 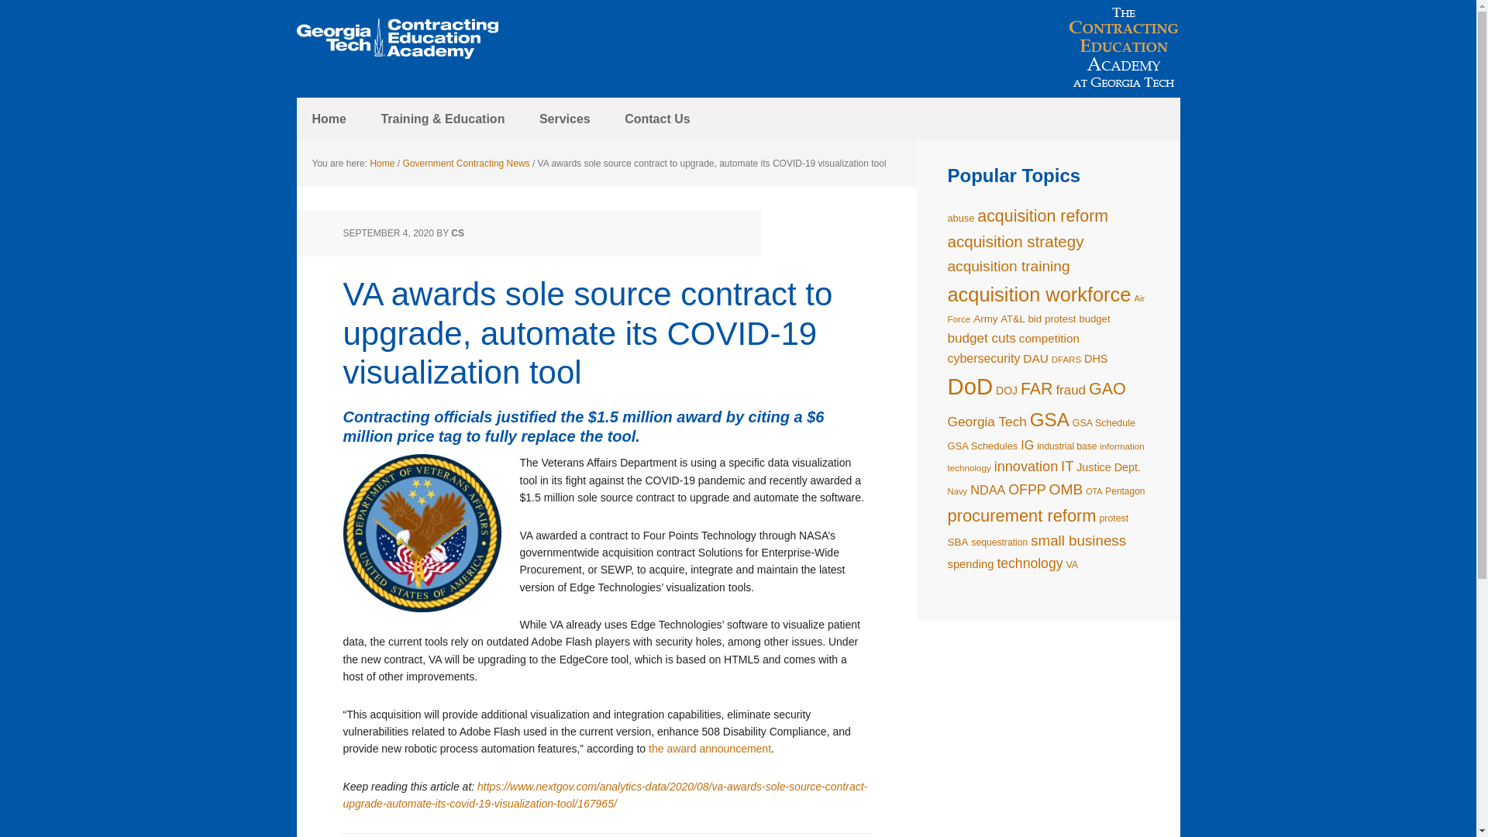 What do you see at coordinates (564, 119) in the screenshot?
I see `Services` at bounding box center [564, 119].